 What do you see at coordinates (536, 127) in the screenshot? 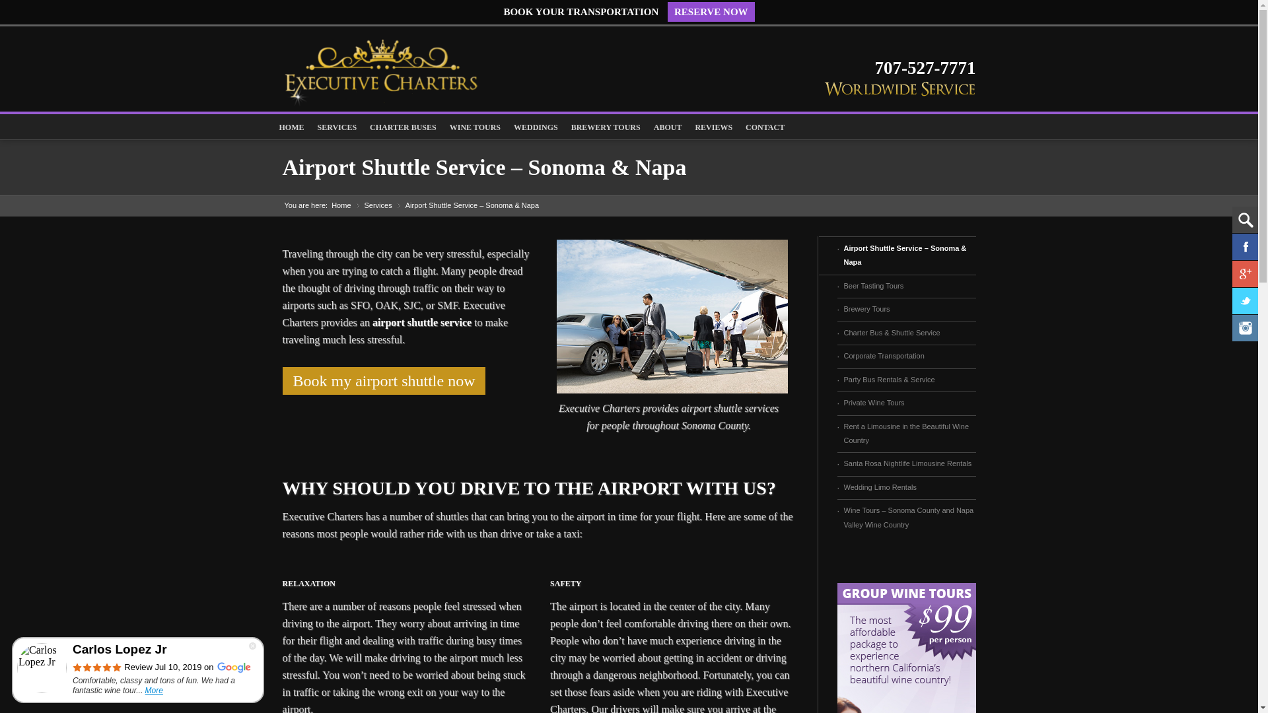
I see `WEDDINGS` at bounding box center [536, 127].